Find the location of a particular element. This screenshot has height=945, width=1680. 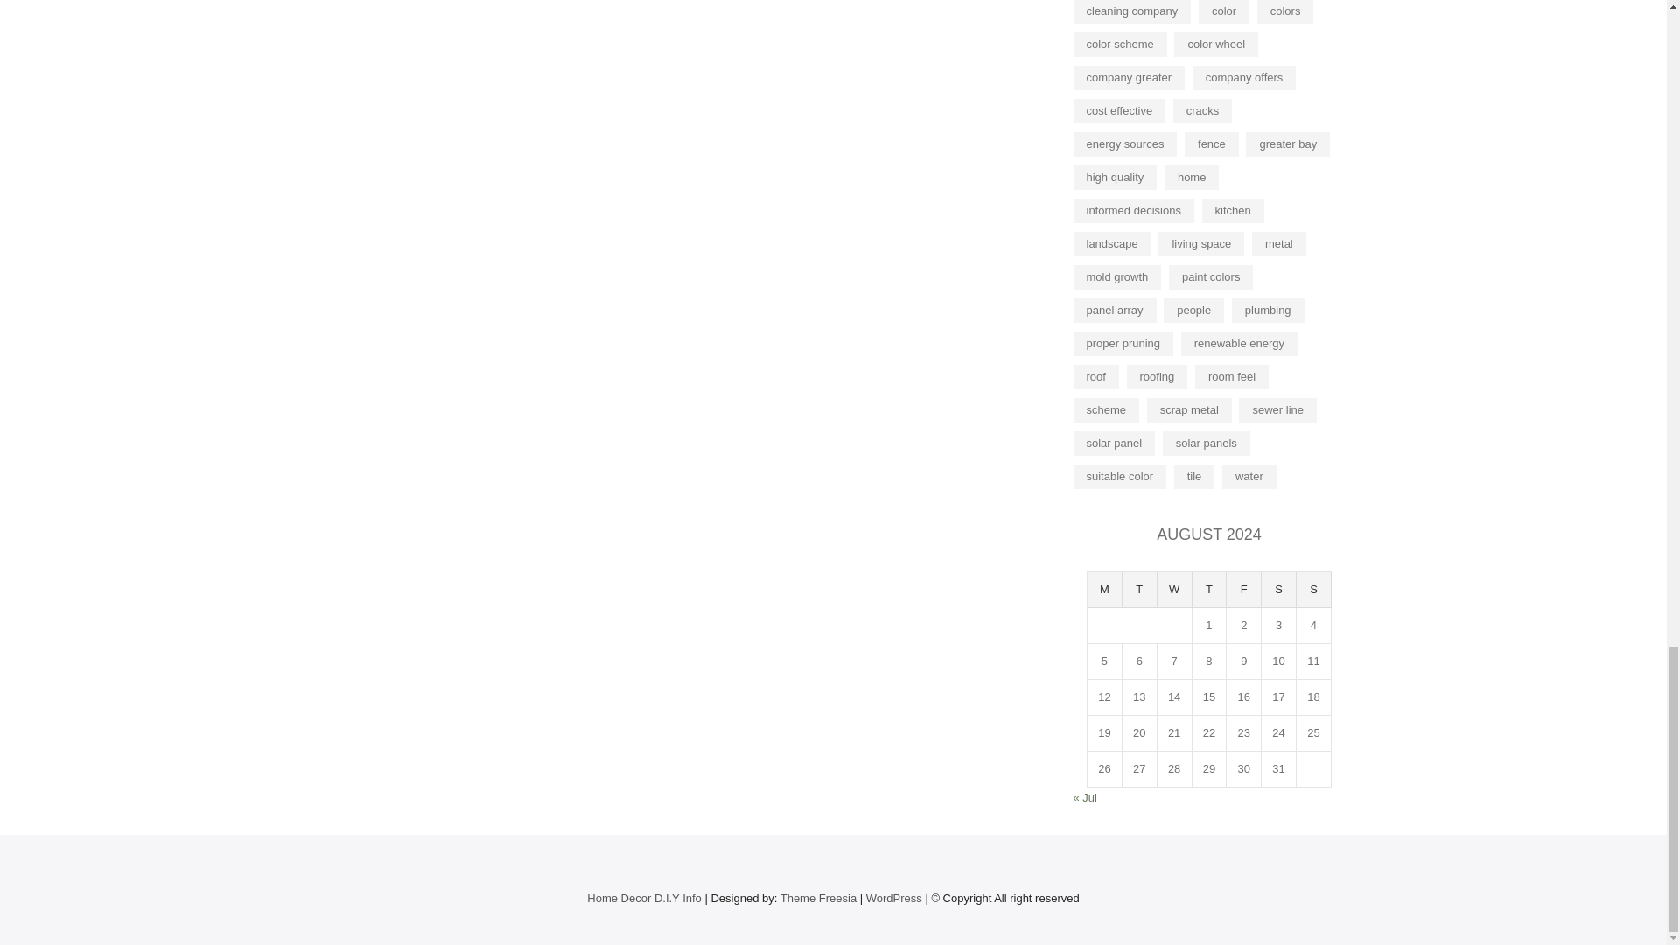

Friday is located at coordinates (1243, 590).